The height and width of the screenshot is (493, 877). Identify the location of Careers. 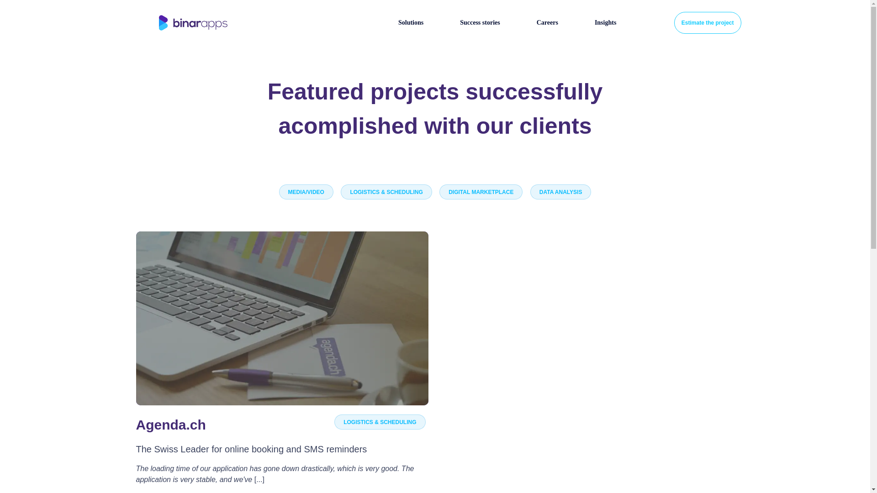
(547, 23).